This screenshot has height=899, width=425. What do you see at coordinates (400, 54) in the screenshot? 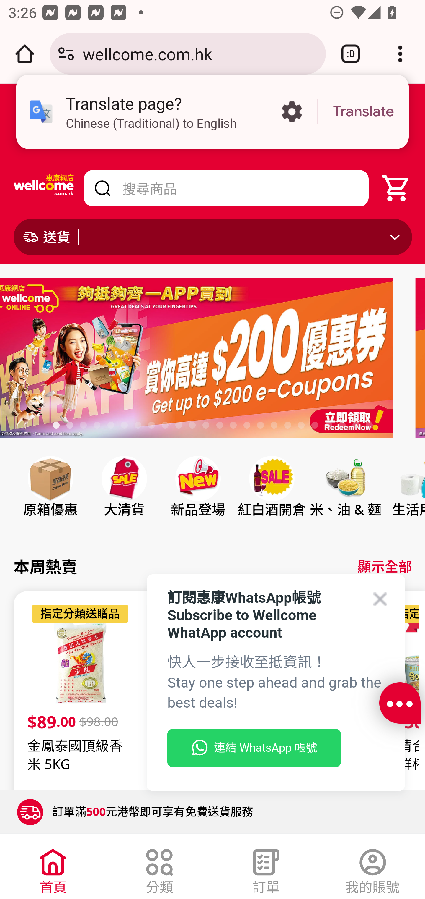
I see `Customize and control Google Chrome` at bounding box center [400, 54].